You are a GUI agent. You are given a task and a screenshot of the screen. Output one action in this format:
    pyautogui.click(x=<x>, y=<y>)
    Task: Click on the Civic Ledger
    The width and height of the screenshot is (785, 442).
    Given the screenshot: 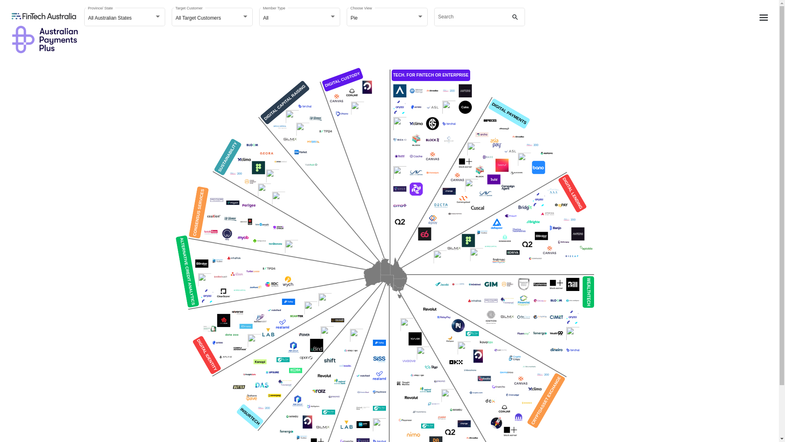 What is the action you would take?
    pyautogui.click(x=512, y=395)
    